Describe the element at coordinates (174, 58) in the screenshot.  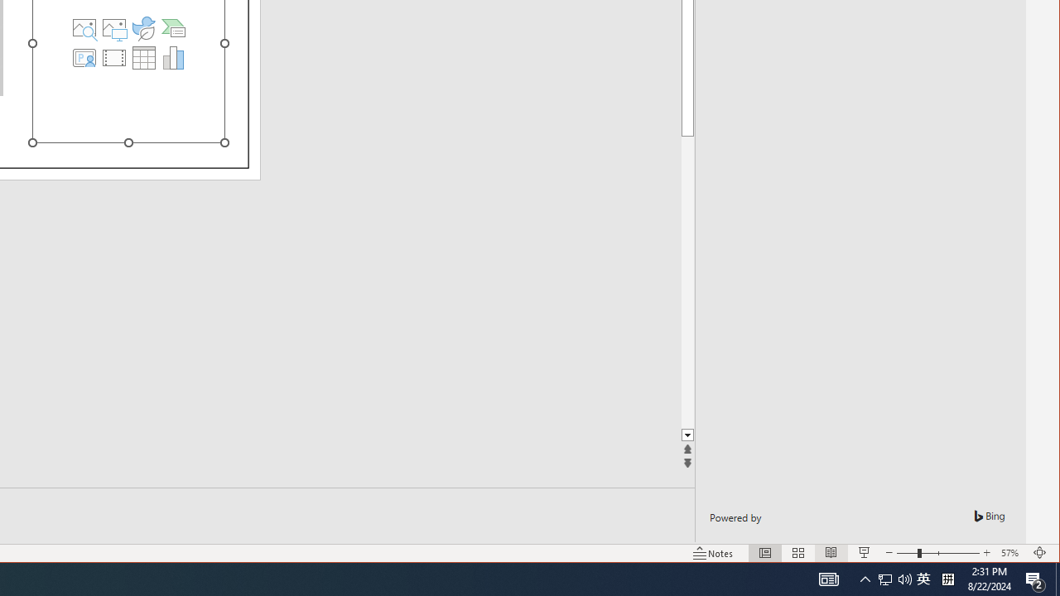
I see `Insert Chart` at that location.